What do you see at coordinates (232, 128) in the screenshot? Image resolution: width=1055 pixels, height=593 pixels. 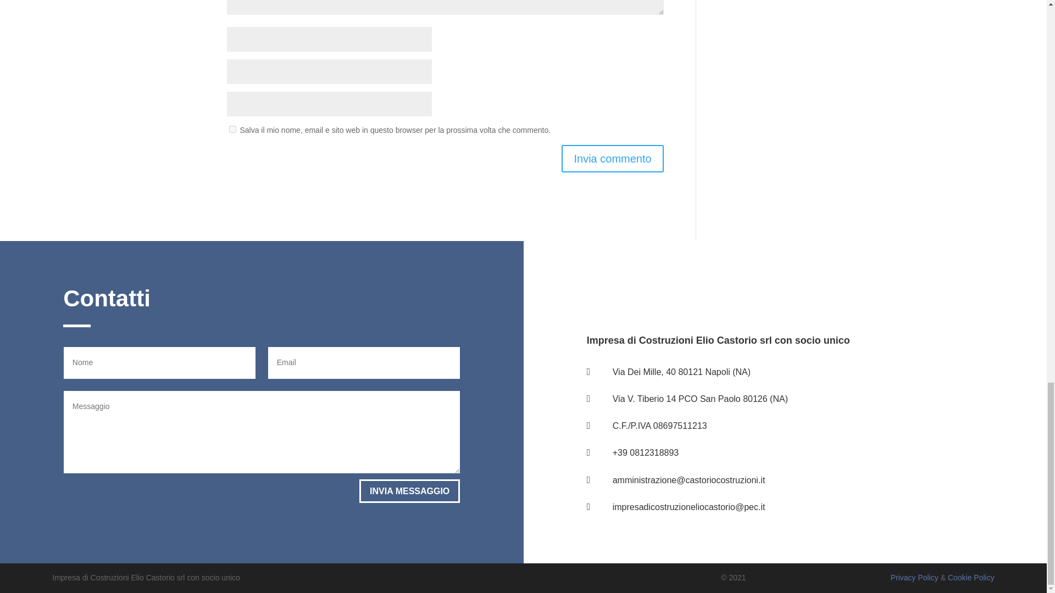 I see `yes` at bounding box center [232, 128].